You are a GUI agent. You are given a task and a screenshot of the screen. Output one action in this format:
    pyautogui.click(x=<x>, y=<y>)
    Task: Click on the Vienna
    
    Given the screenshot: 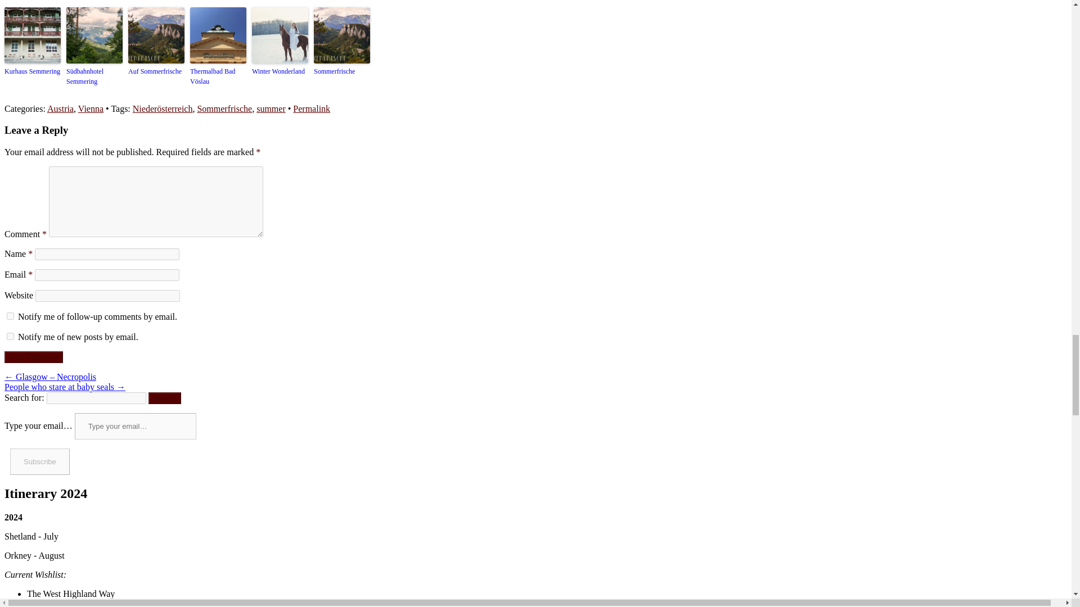 What is the action you would take?
    pyautogui.click(x=91, y=108)
    